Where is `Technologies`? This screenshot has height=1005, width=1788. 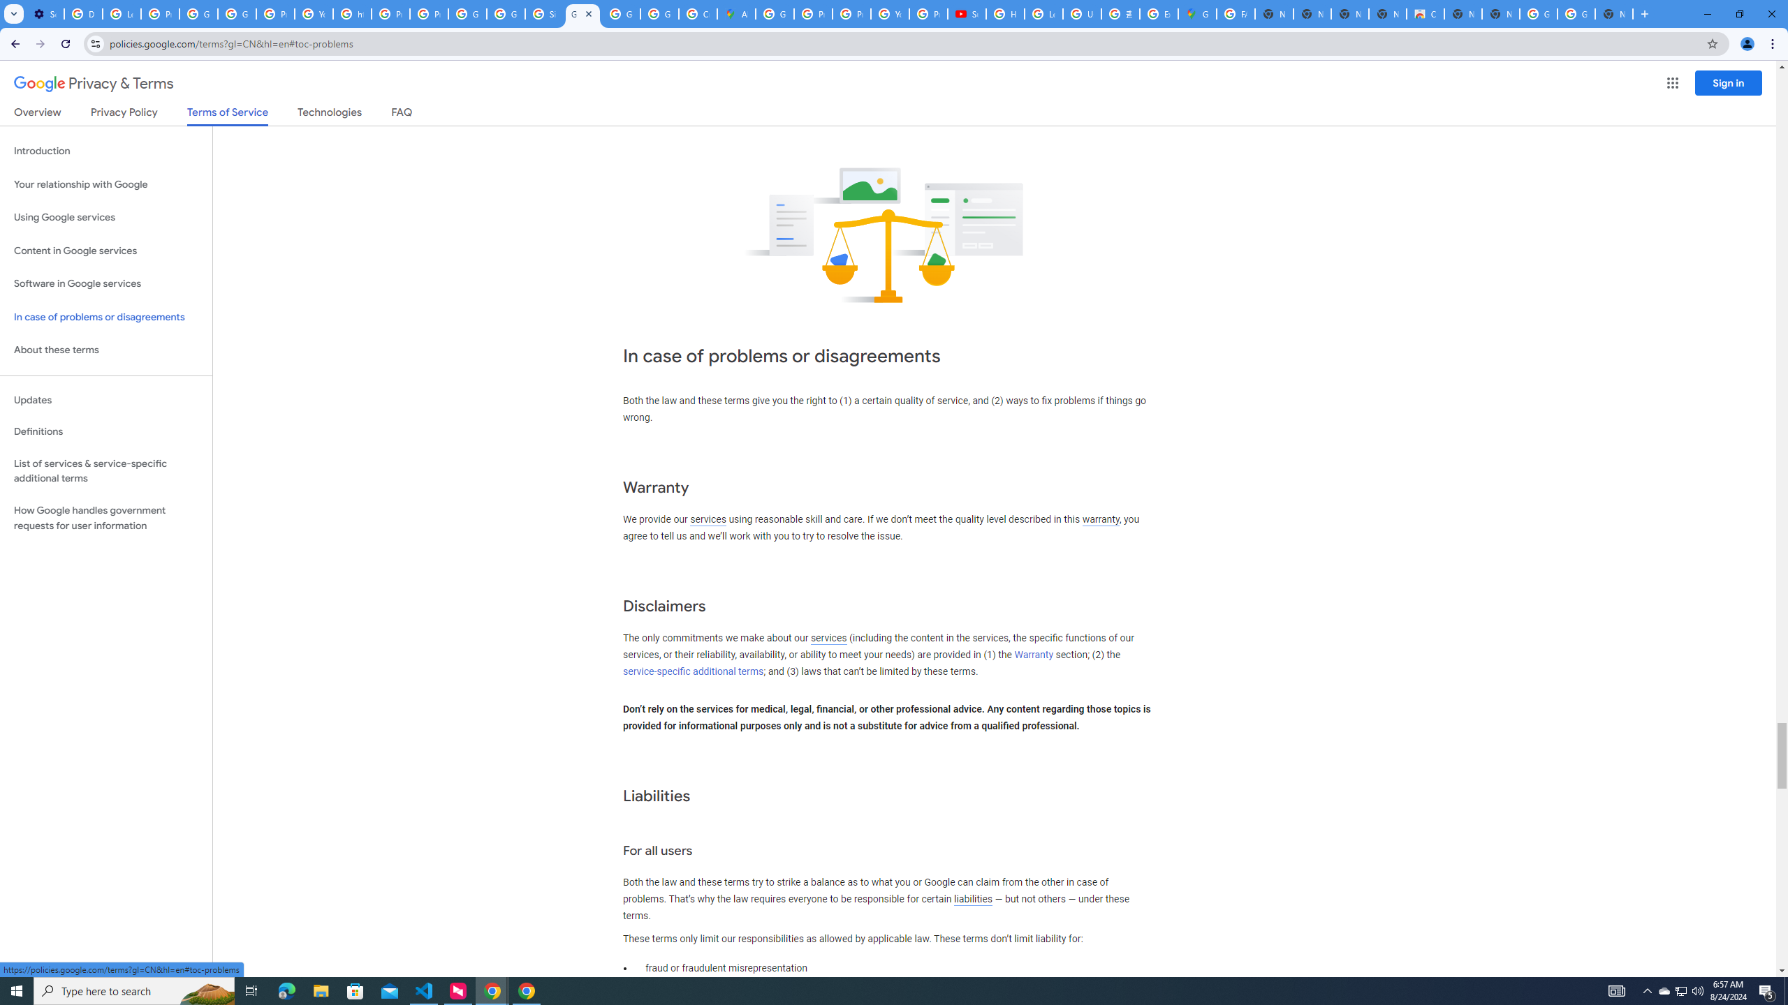 Technologies is located at coordinates (330, 114).